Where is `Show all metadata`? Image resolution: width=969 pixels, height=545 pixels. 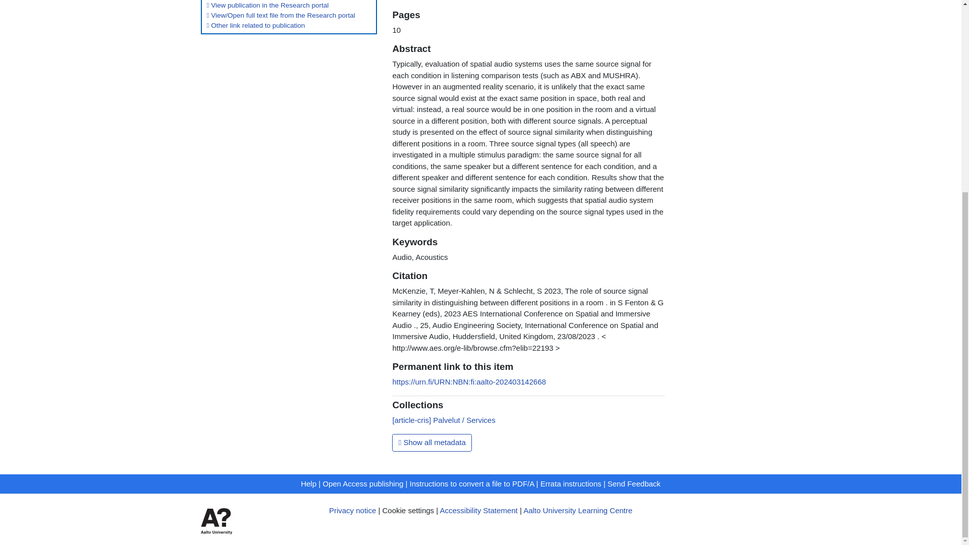
Show all metadata is located at coordinates (432, 442).